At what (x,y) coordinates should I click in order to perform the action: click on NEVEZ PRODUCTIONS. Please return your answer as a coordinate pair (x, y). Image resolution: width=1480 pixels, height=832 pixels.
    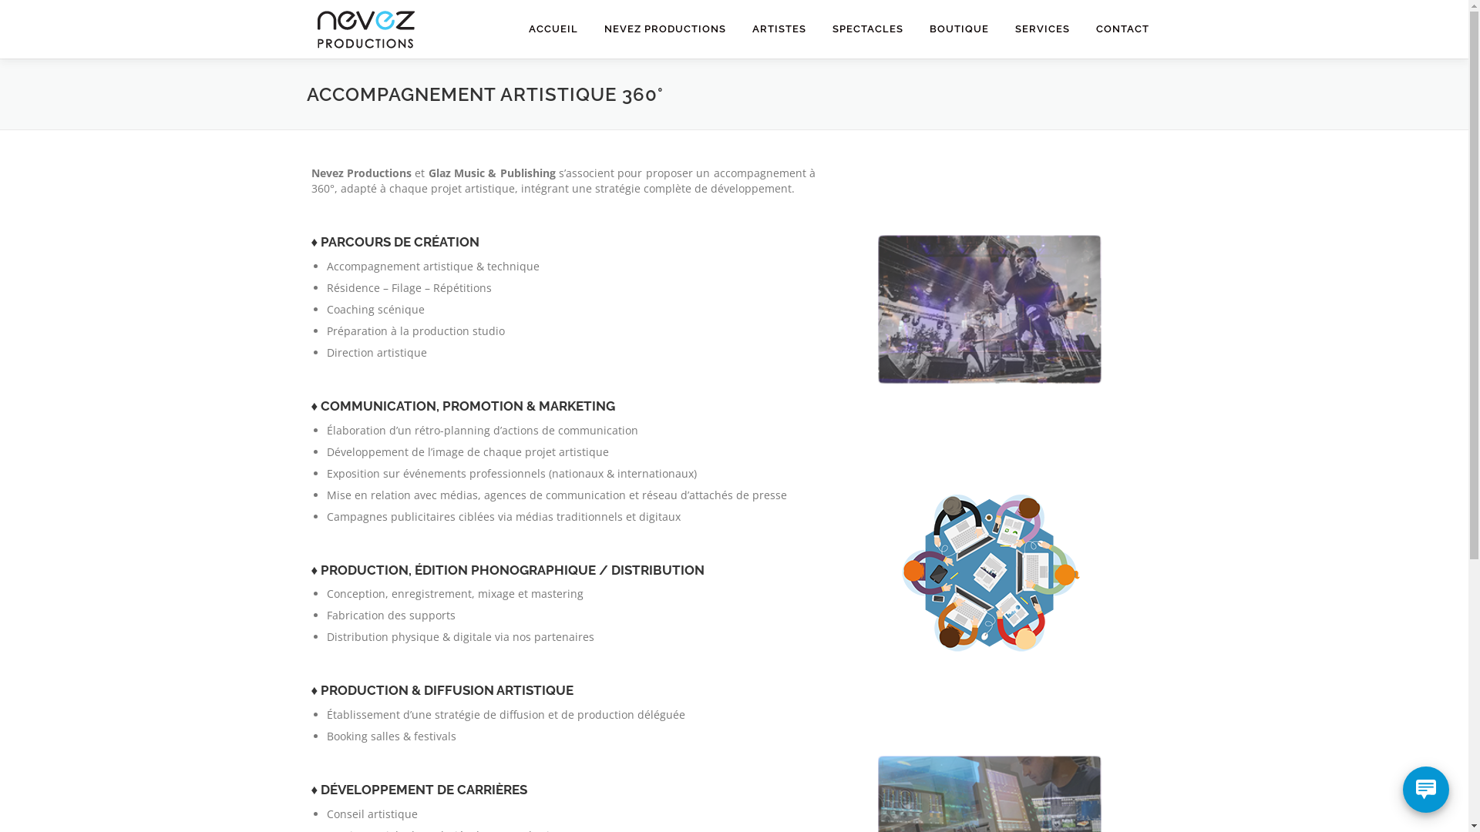
    Looking at the image, I should click on (664, 29).